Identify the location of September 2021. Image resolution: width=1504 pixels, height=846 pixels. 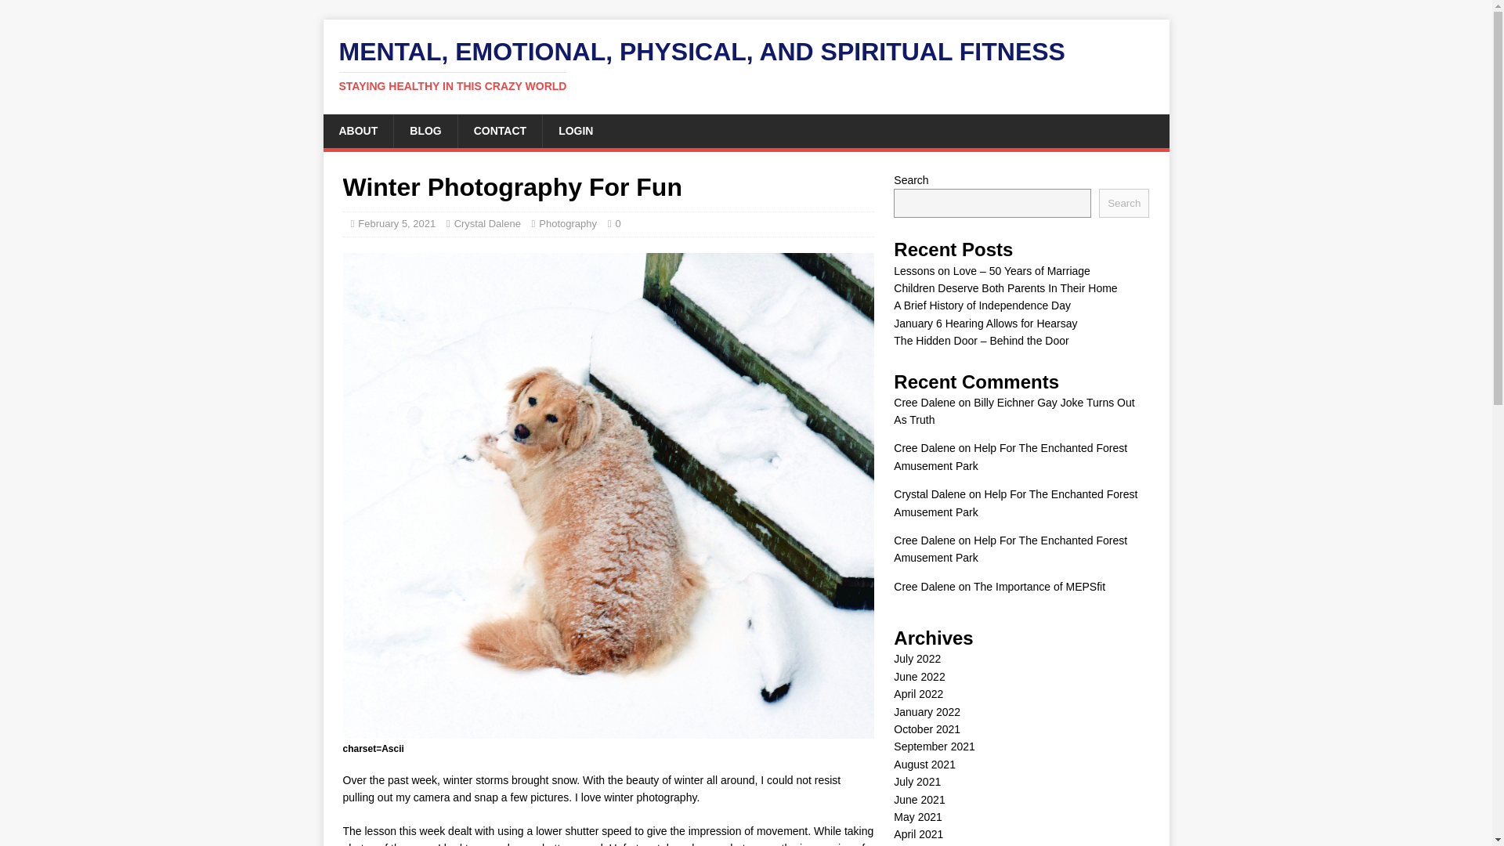
(934, 747).